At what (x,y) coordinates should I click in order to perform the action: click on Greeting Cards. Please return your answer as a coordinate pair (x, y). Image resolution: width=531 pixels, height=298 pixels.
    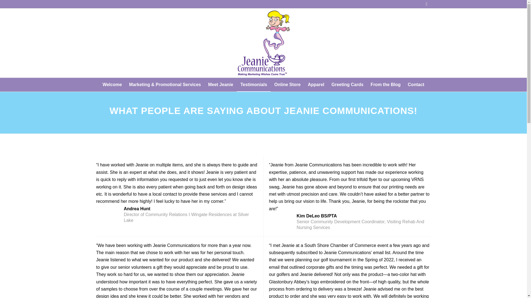
    Looking at the image, I should click on (348, 84).